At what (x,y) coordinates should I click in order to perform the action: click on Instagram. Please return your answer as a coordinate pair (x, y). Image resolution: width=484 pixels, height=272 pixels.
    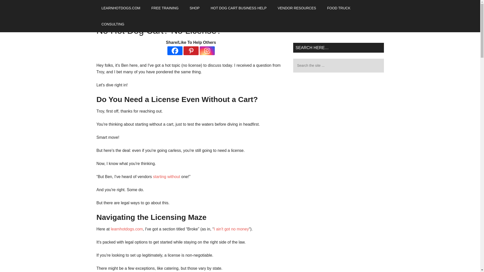
    Looking at the image, I should click on (207, 51).